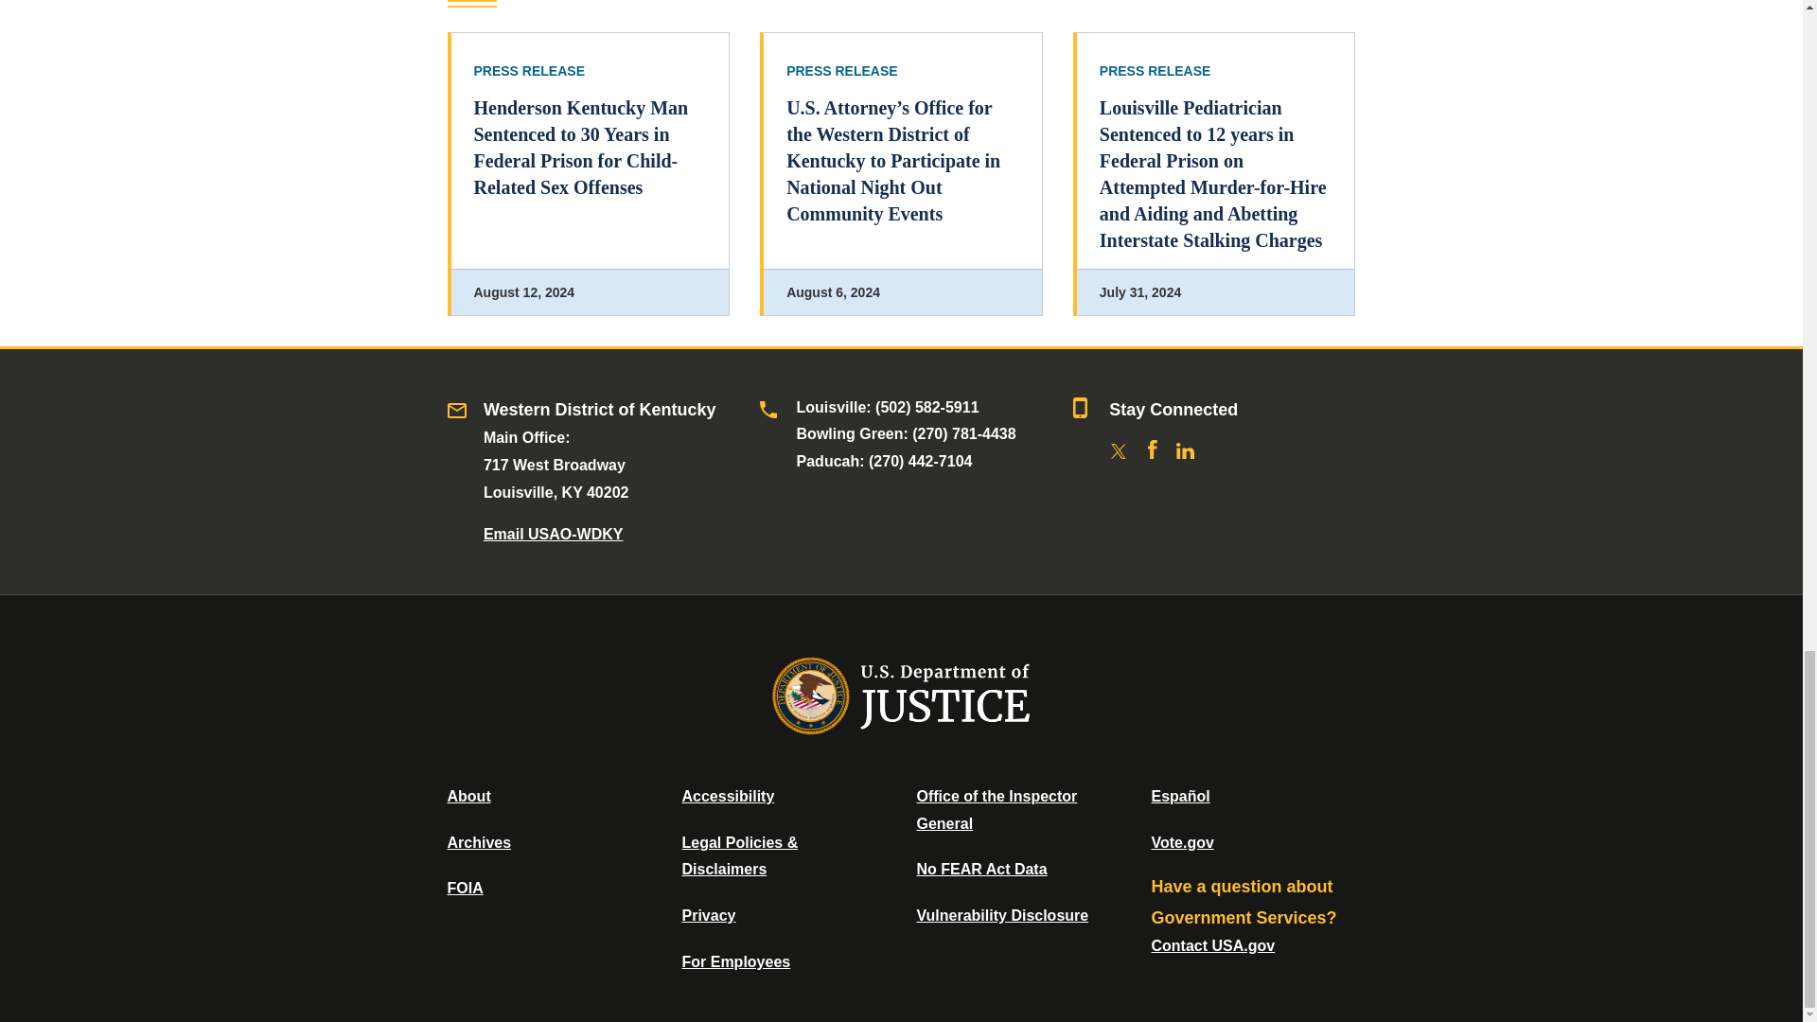 The width and height of the screenshot is (1817, 1022). Describe the element at coordinates (736, 961) in the screenshot. I see `For Employees` at that location.